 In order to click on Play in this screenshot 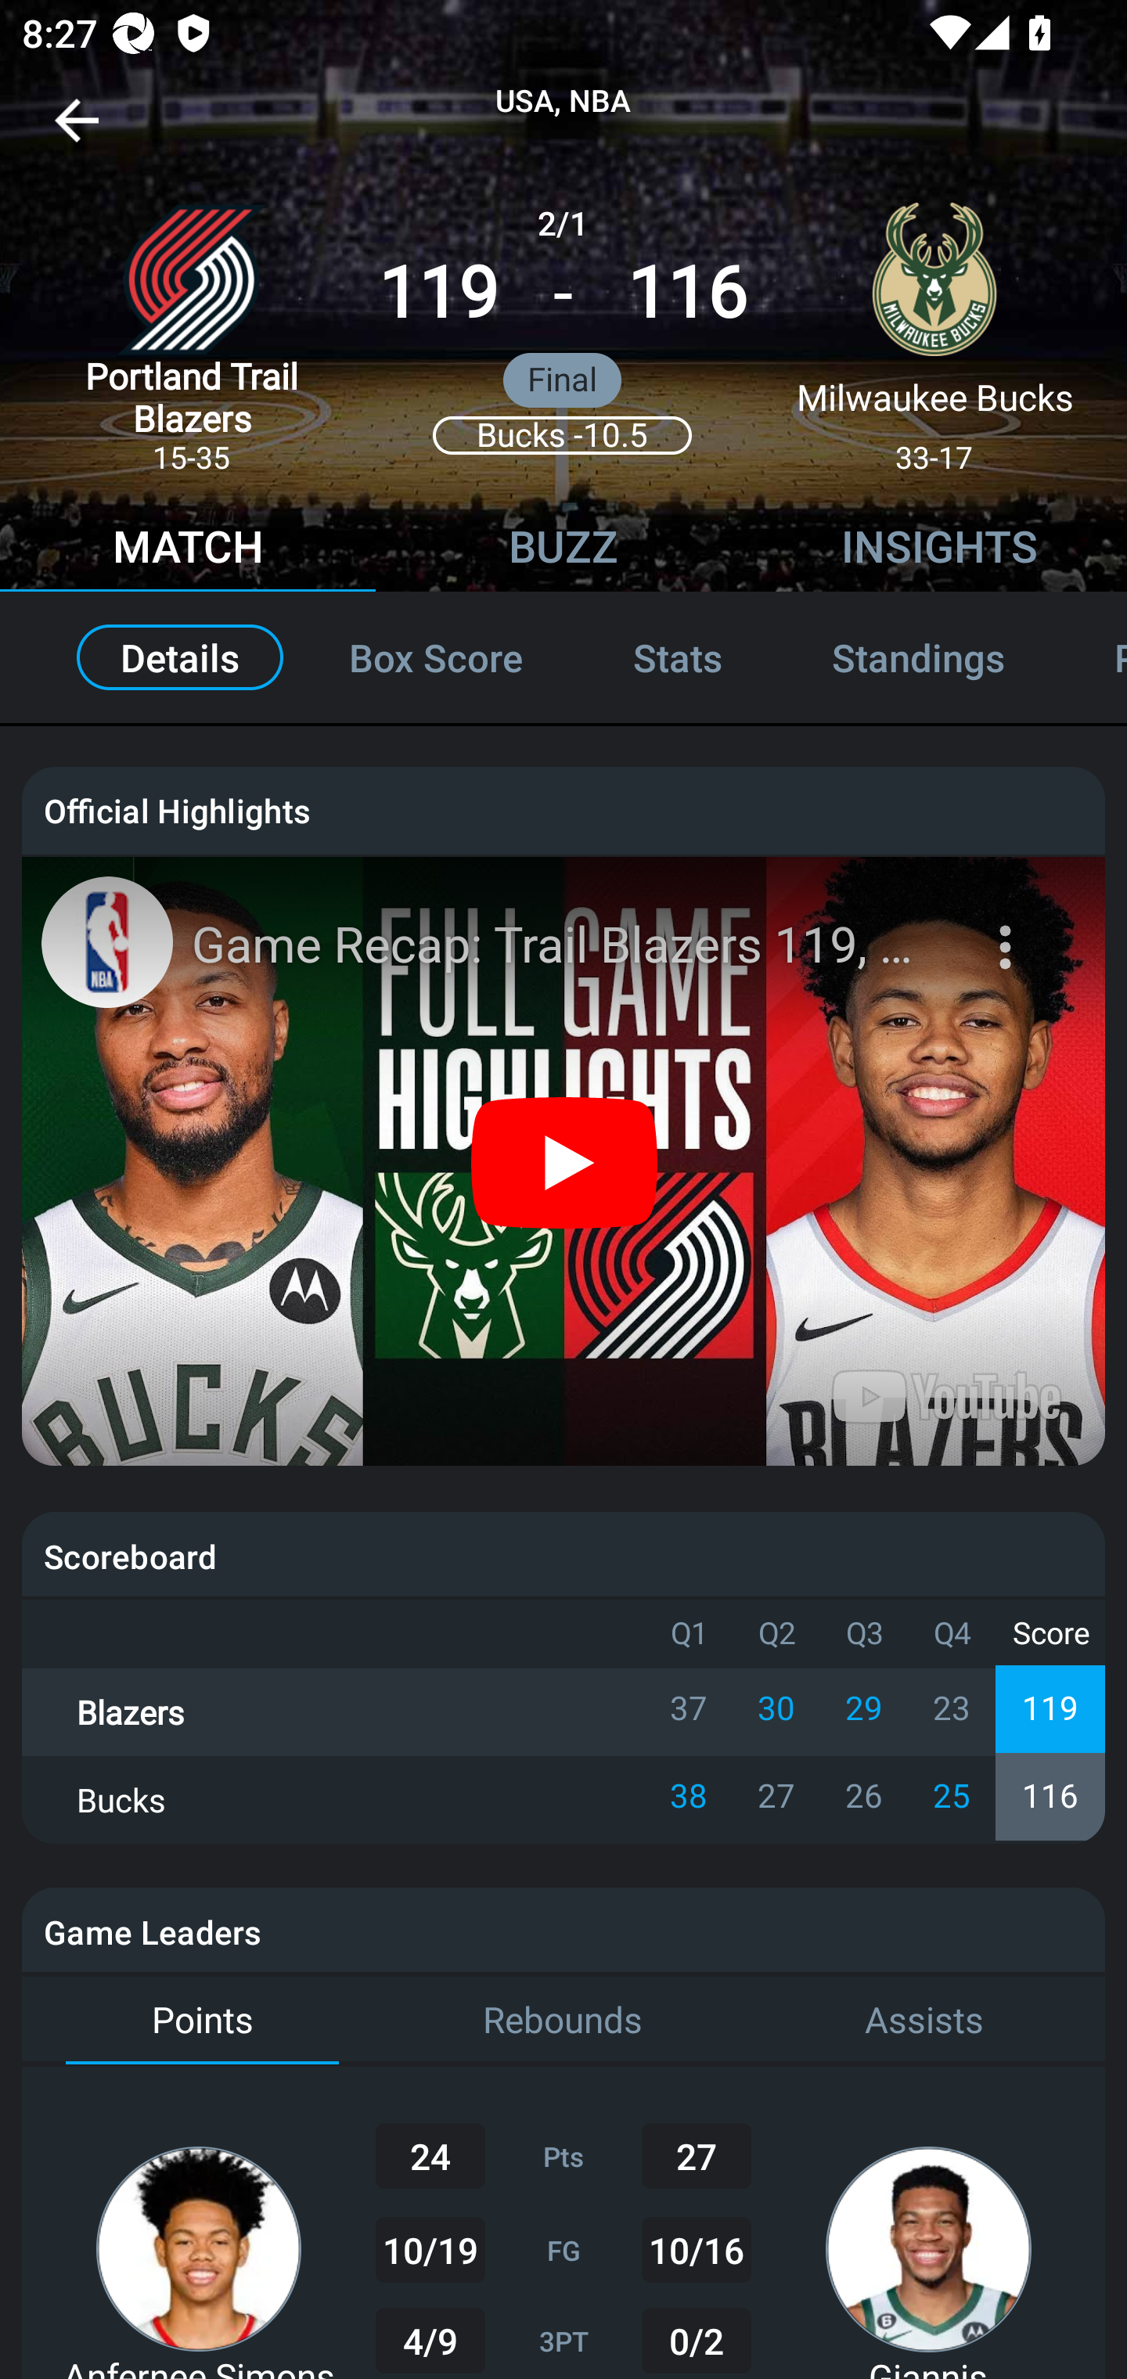, I will do `click(565, 1161)`.